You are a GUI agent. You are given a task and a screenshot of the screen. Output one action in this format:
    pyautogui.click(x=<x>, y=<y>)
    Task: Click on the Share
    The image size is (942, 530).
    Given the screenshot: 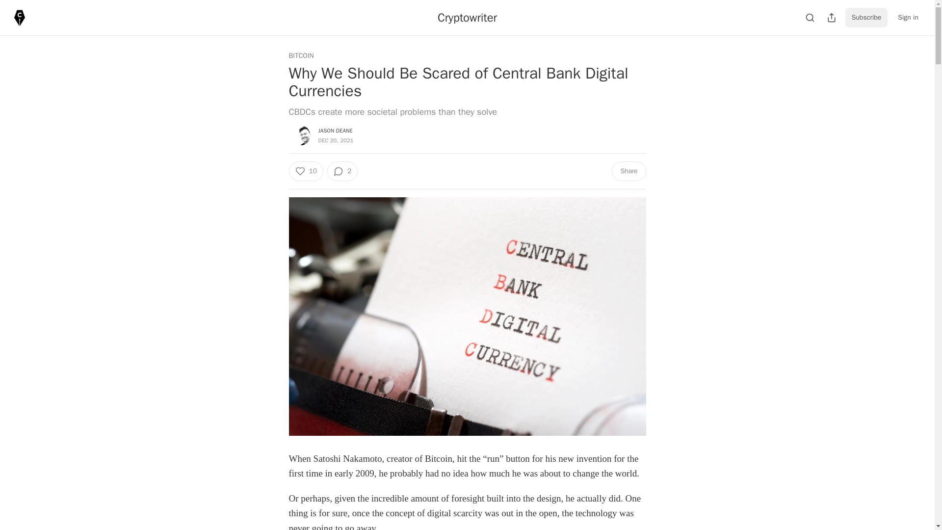 What is the action you would take?
    pyautogui.click(x=628, y=171)
    